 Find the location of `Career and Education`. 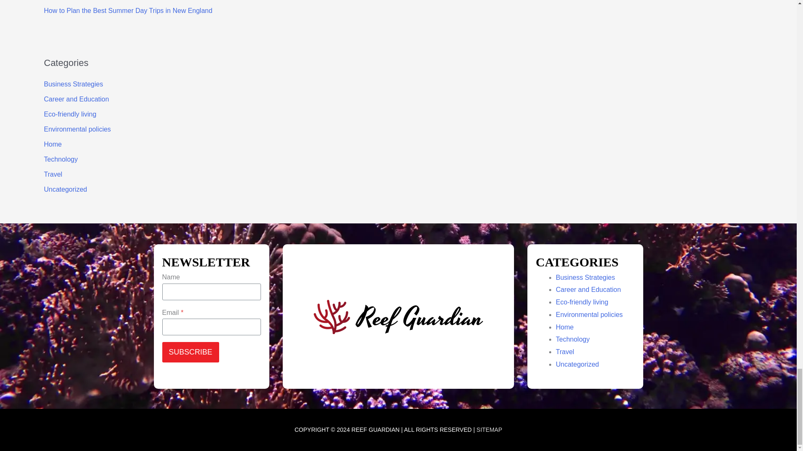

Career and Education is located at coordinates (77, 99).